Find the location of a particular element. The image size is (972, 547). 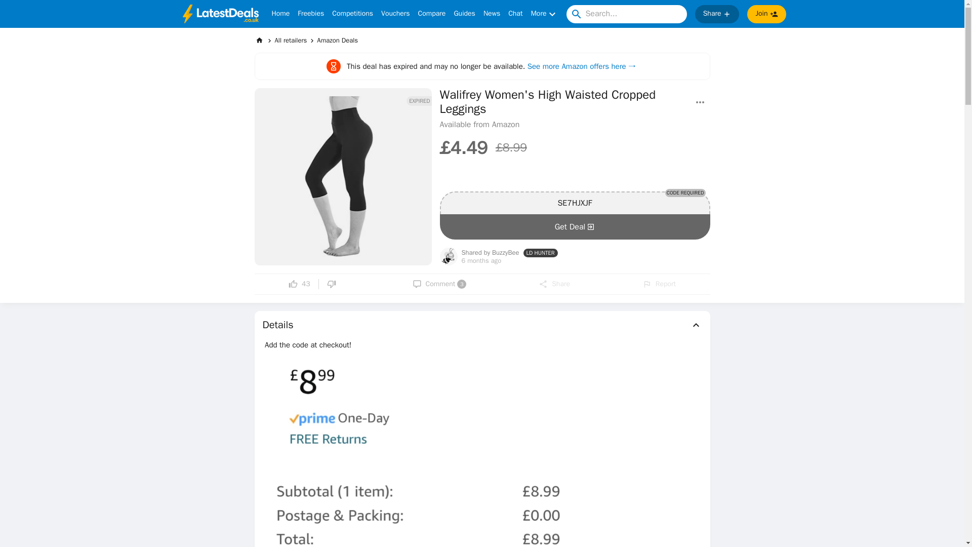

Competitions is located at coordinates (352, 14).